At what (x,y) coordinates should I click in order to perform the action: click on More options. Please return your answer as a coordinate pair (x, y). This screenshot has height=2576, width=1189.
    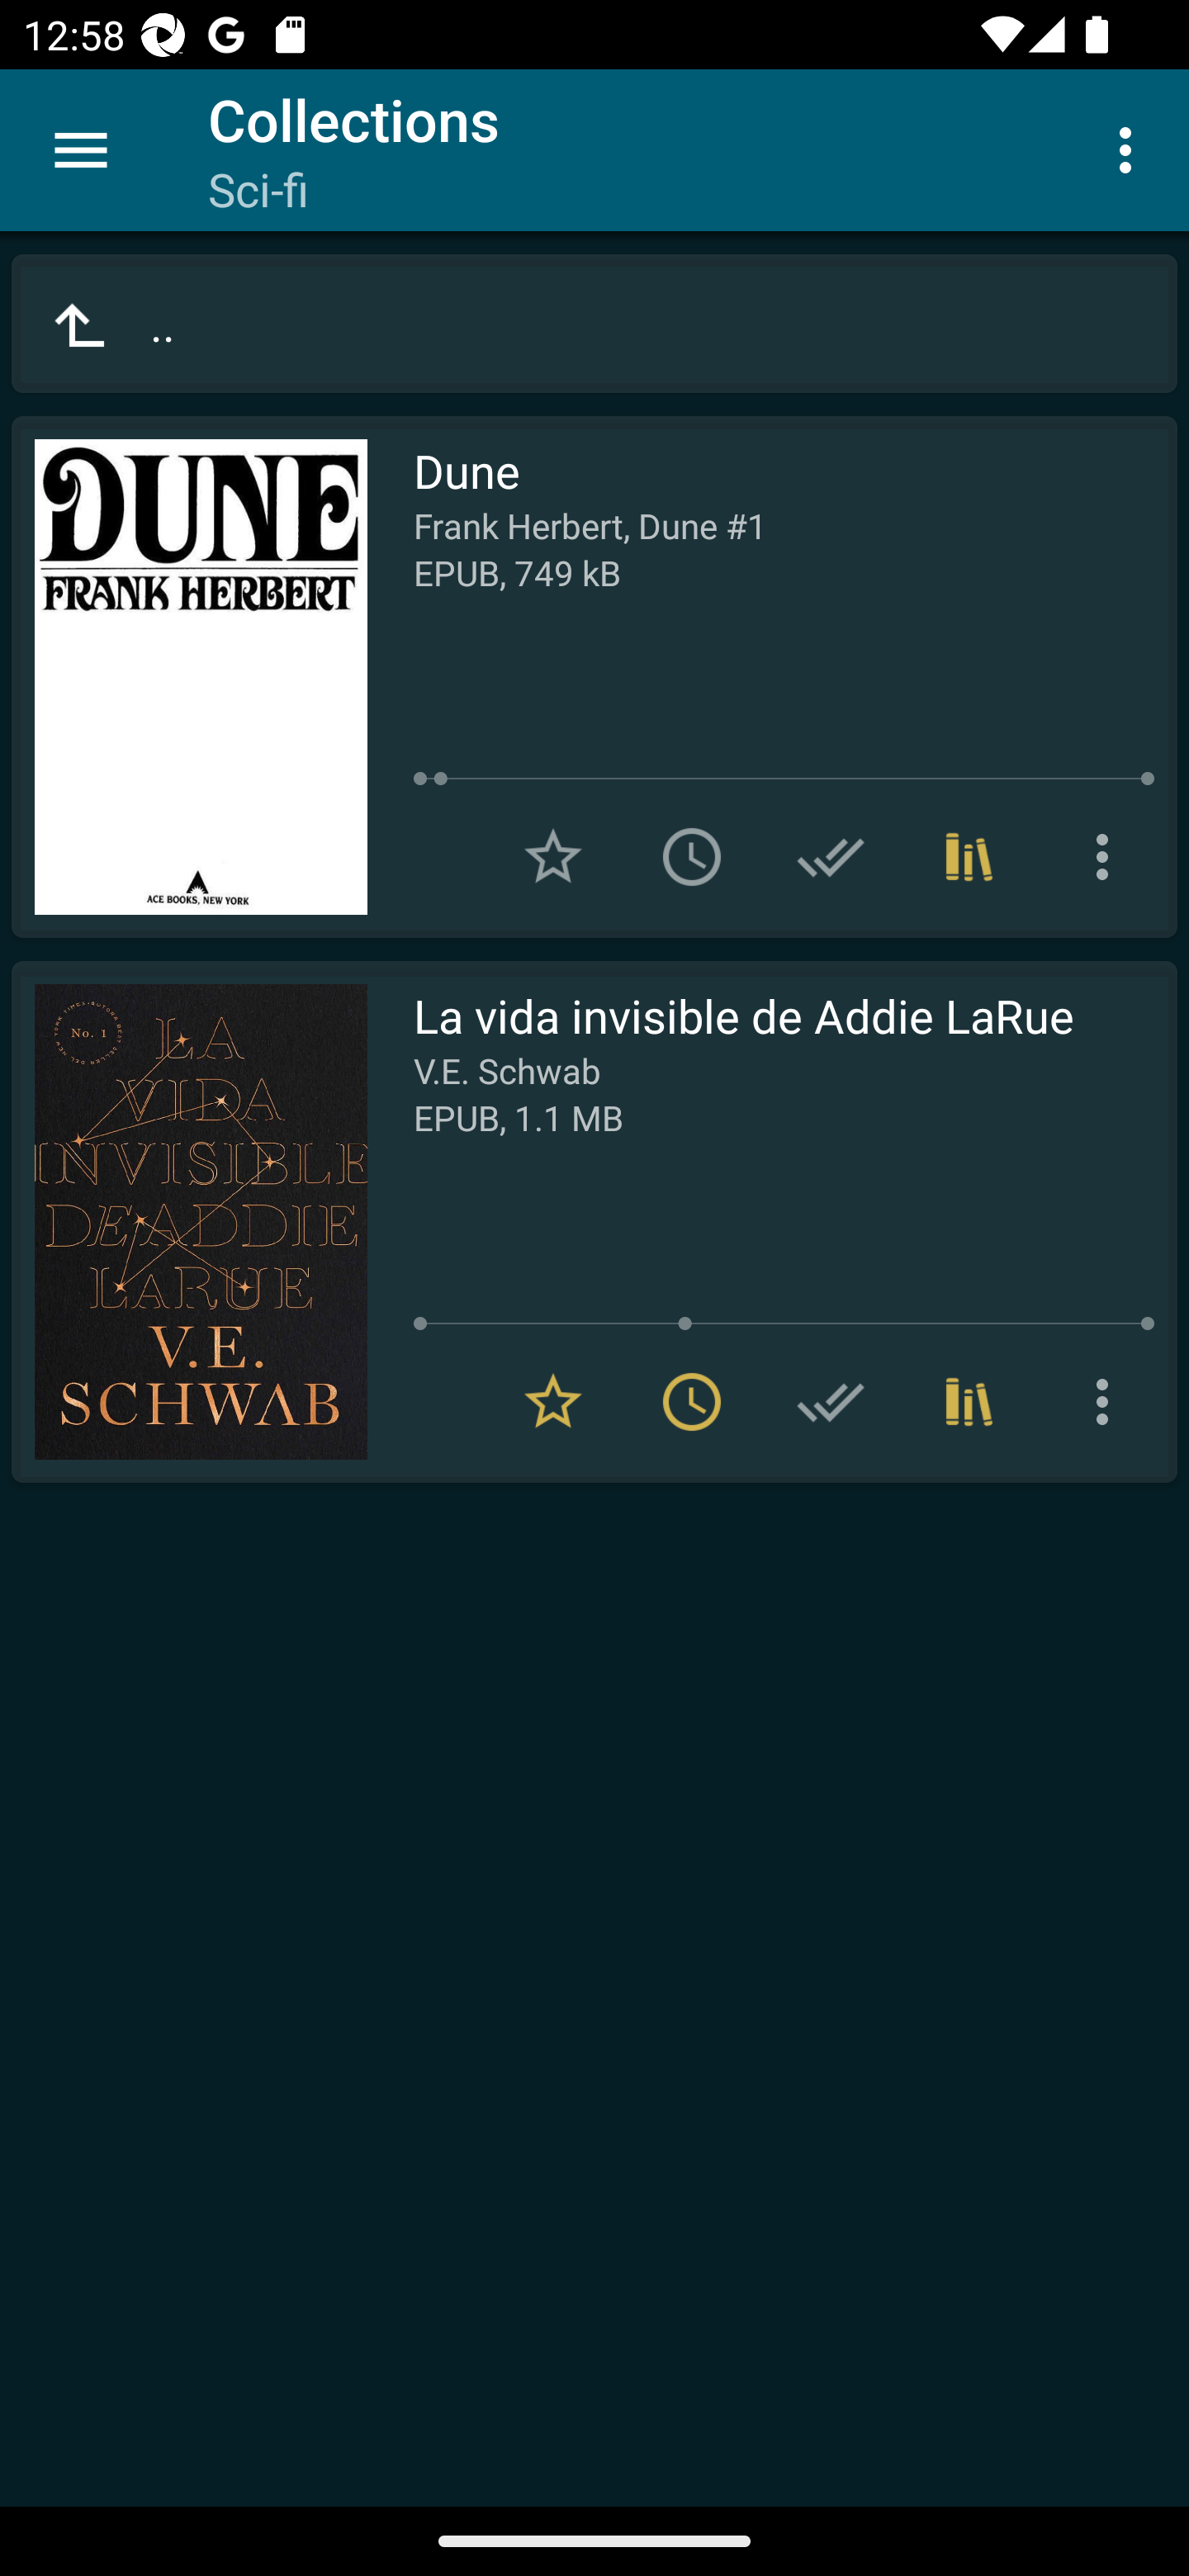
    Looking at the image, I should click on (1131, 149).